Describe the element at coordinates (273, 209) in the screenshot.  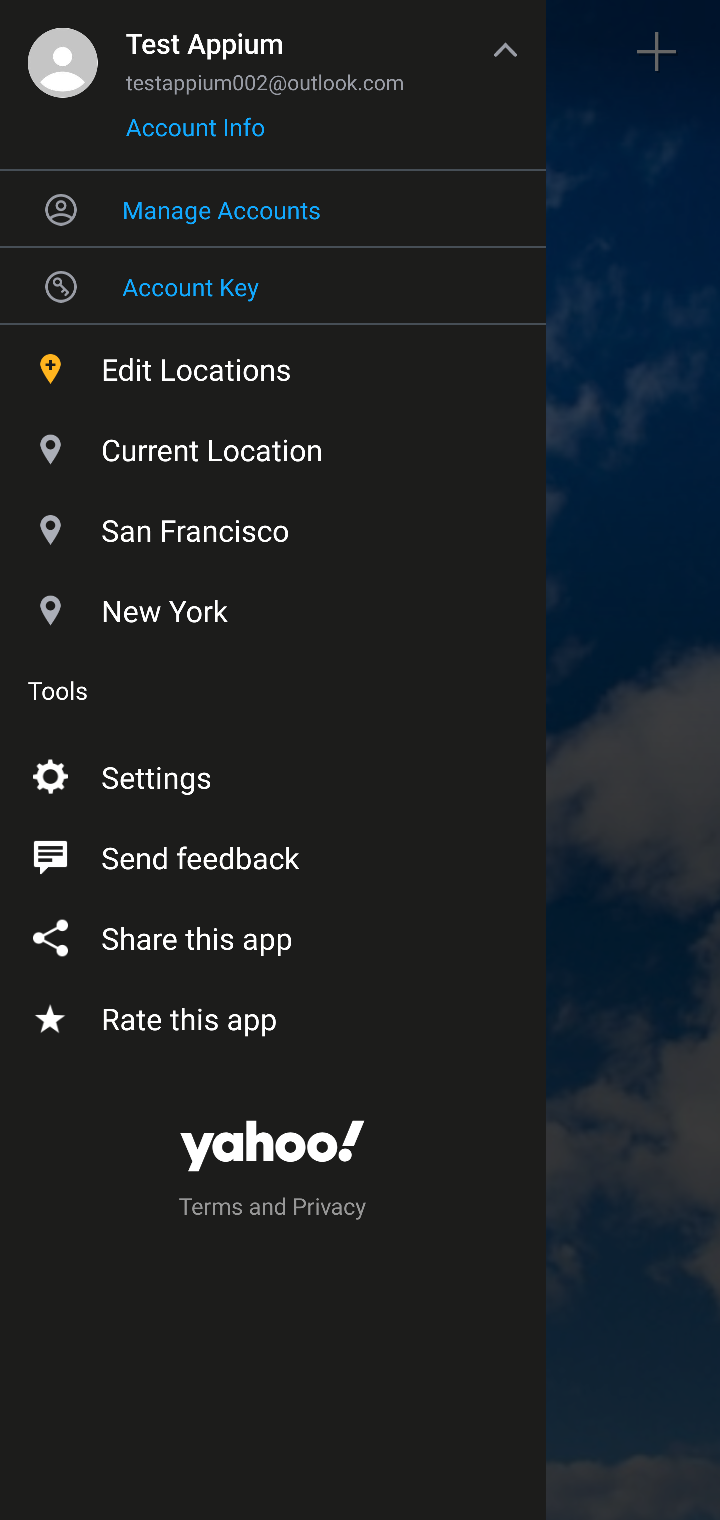
I see `Manage Accounts` at that location.